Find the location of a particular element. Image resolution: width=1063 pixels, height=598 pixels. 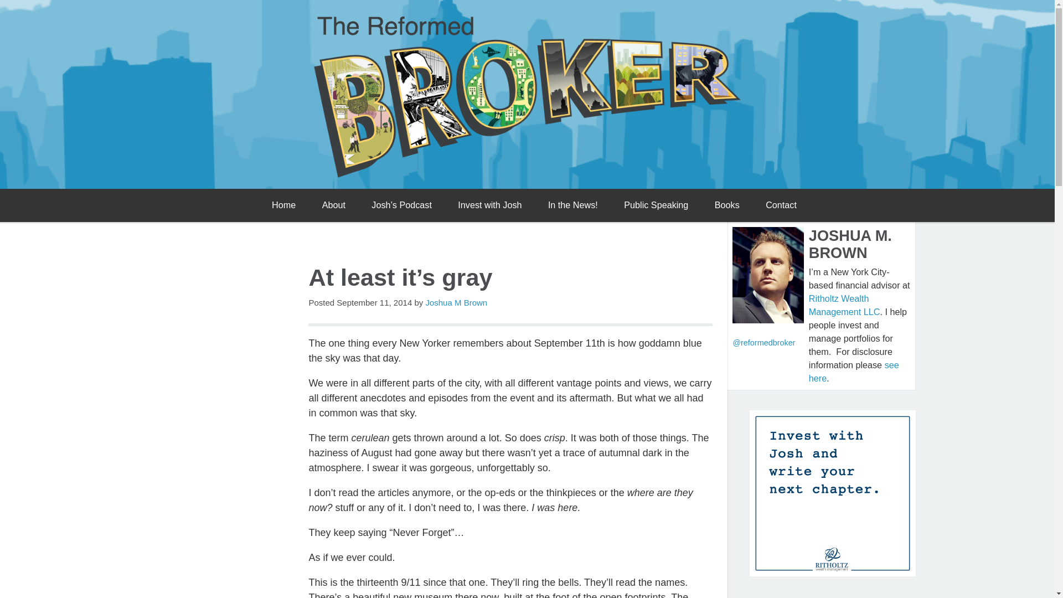

Home is located at coordinates (283, 205).